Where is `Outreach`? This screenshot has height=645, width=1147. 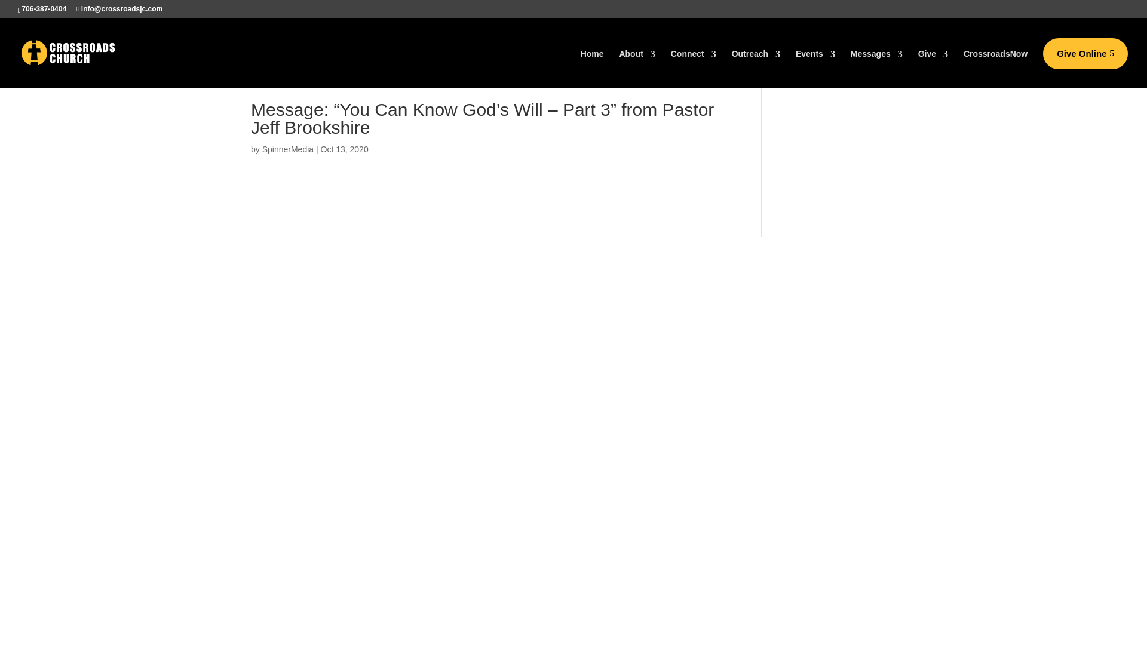
Outreach is located at coordinates (755, 67).